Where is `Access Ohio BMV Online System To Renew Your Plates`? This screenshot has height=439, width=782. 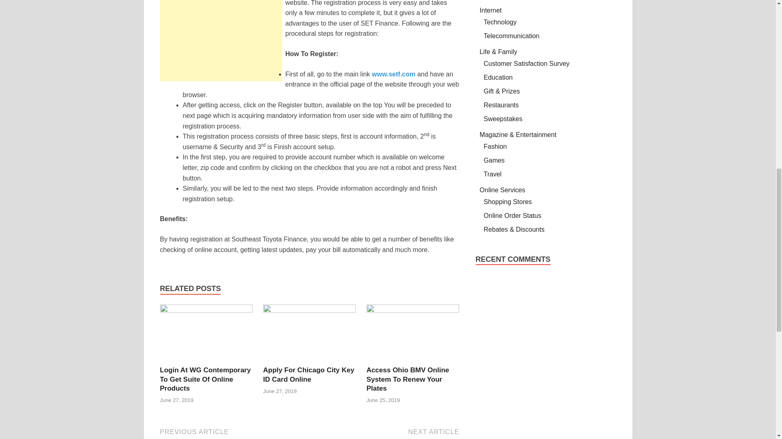 Access Ohio BMV Online System To Renew Your Plates is located at coordinates (385, 433).